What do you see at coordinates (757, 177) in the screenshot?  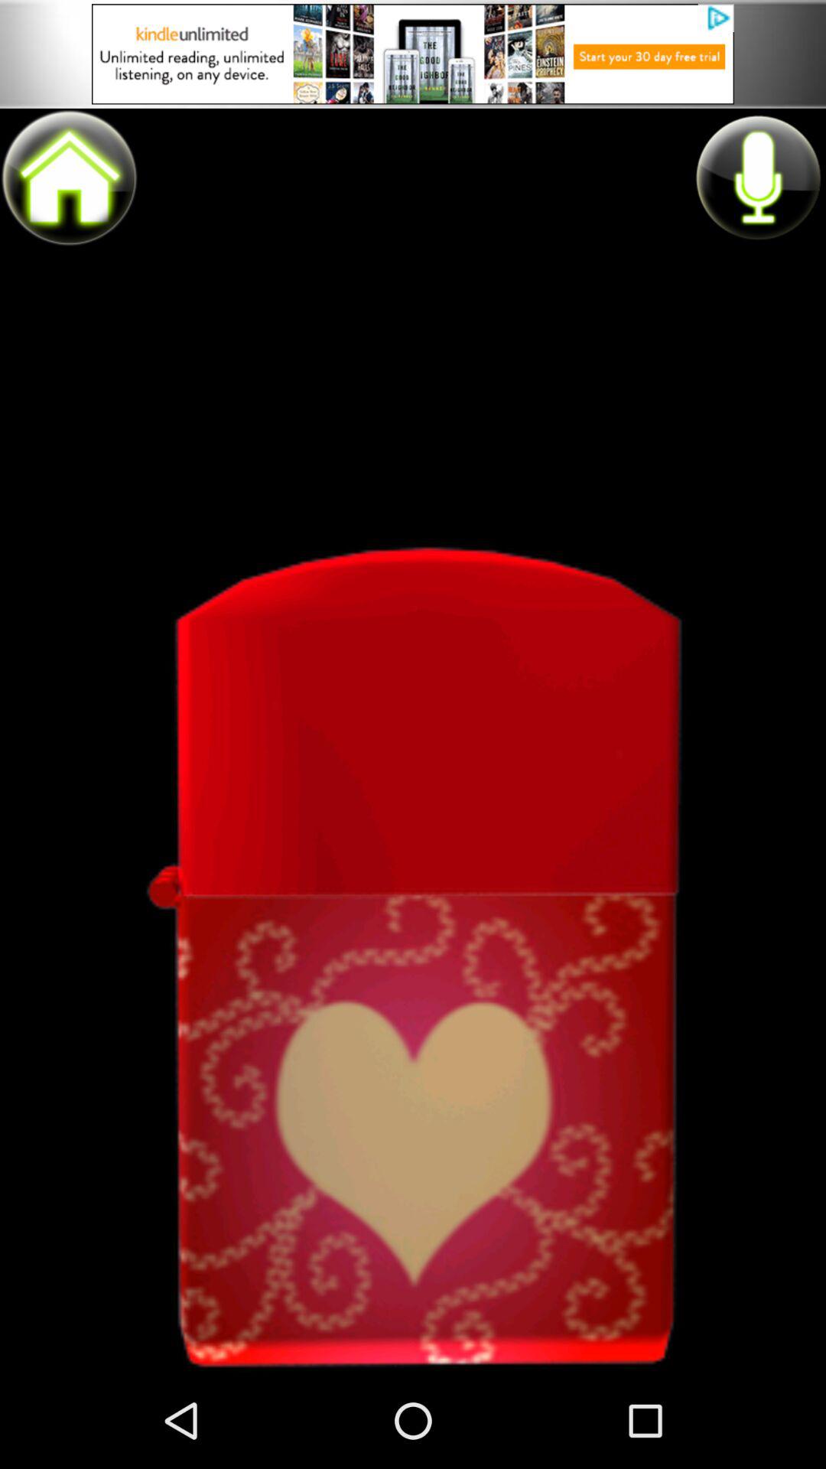 I see `activates microphone` at bounding box center [757, 177].